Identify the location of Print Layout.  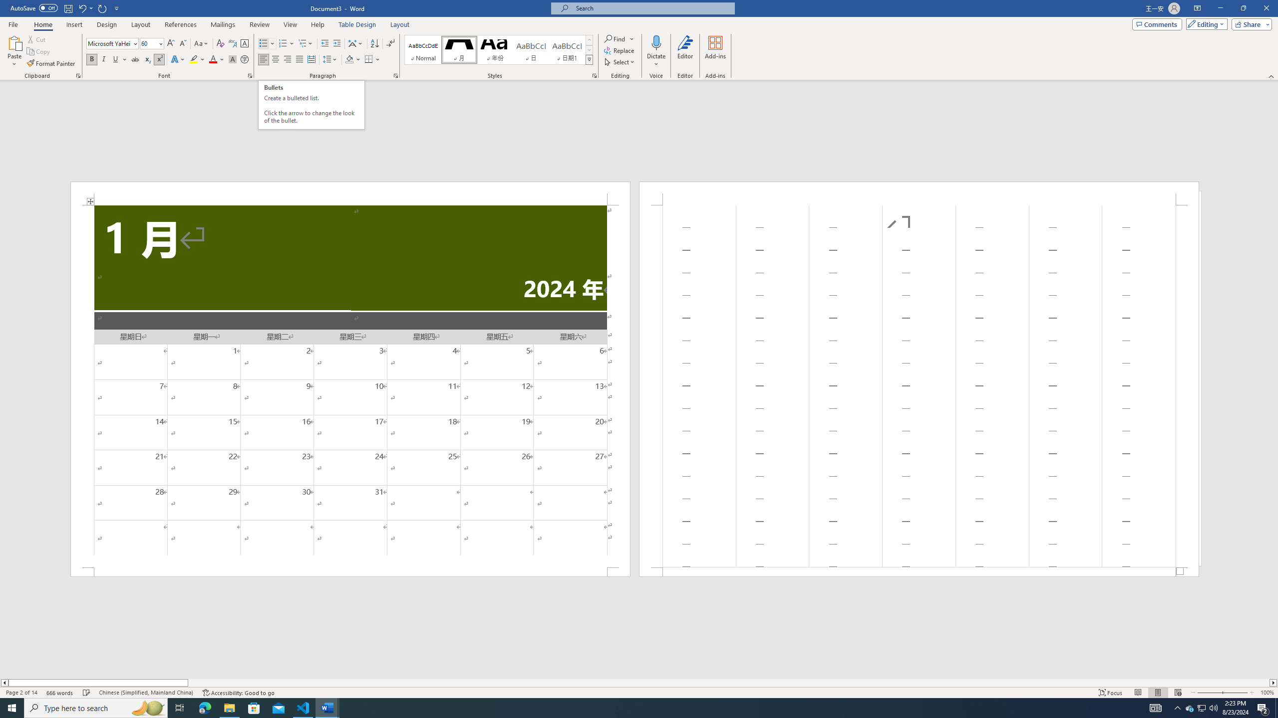
(1157, 693).